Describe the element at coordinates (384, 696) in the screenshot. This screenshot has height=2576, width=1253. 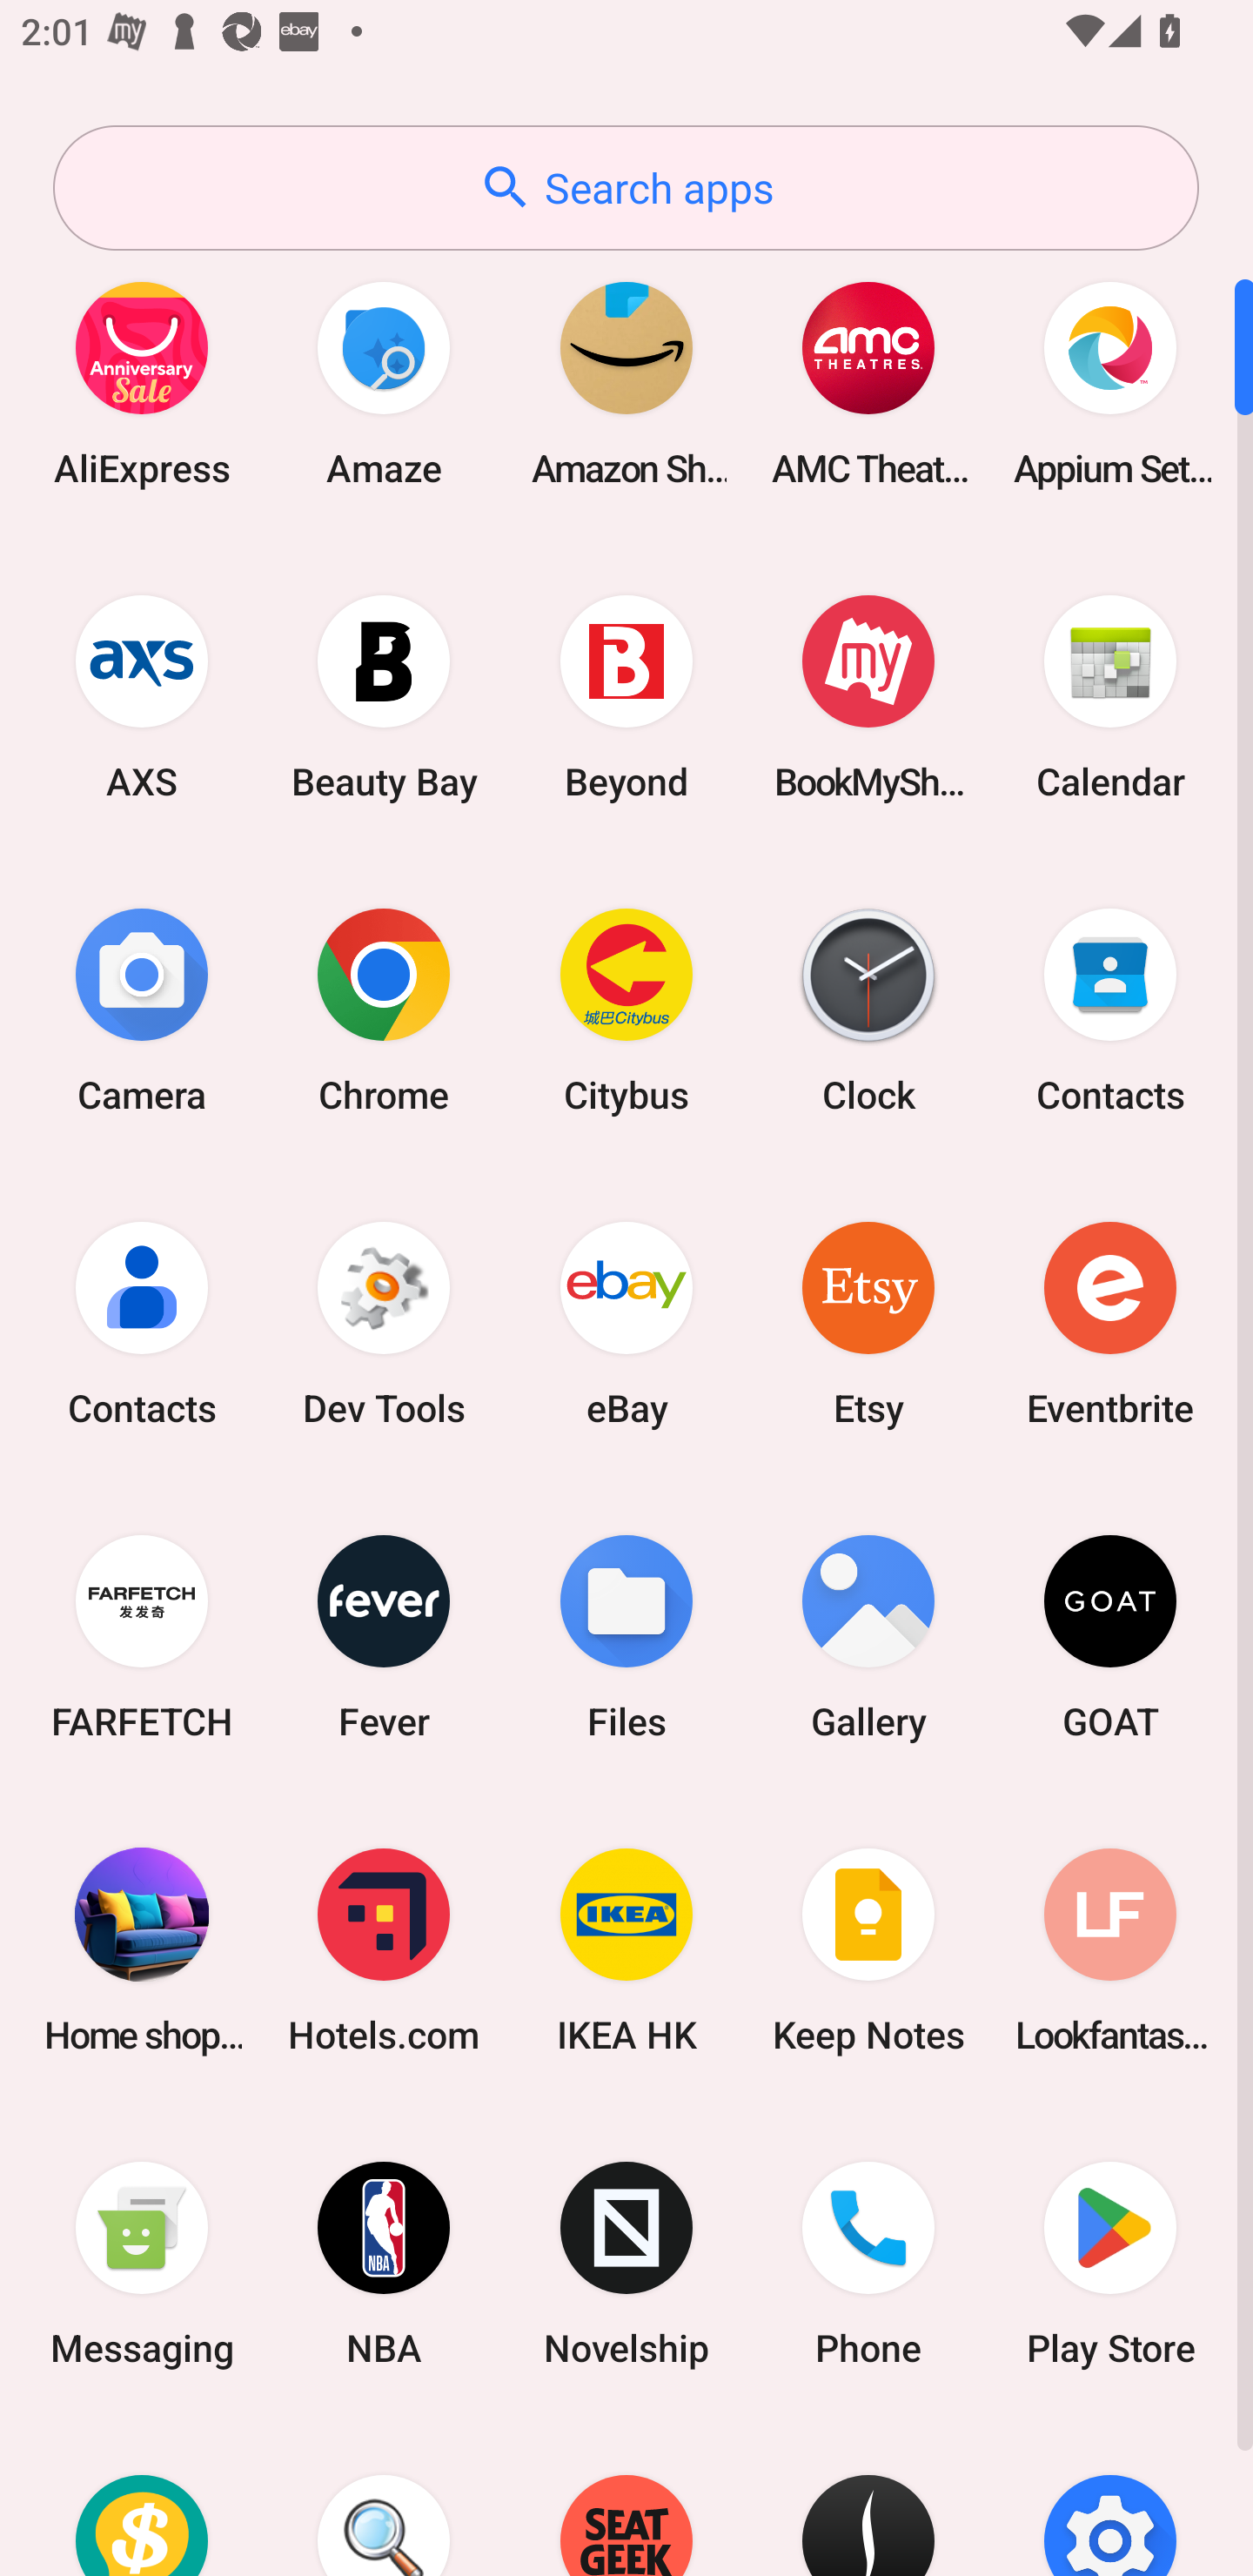
I see `Beauty Bay` at that location.